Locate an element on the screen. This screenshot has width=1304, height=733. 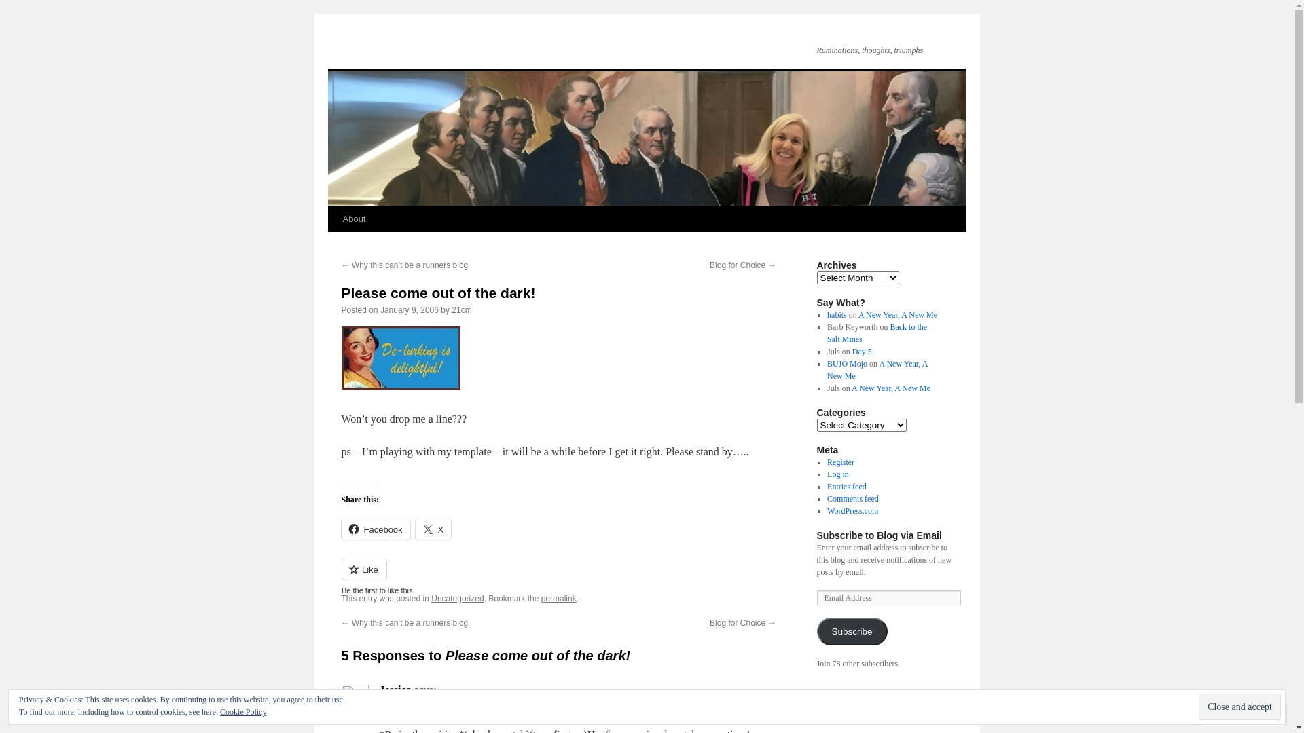
Follow is located at coordinates (1231, 714).